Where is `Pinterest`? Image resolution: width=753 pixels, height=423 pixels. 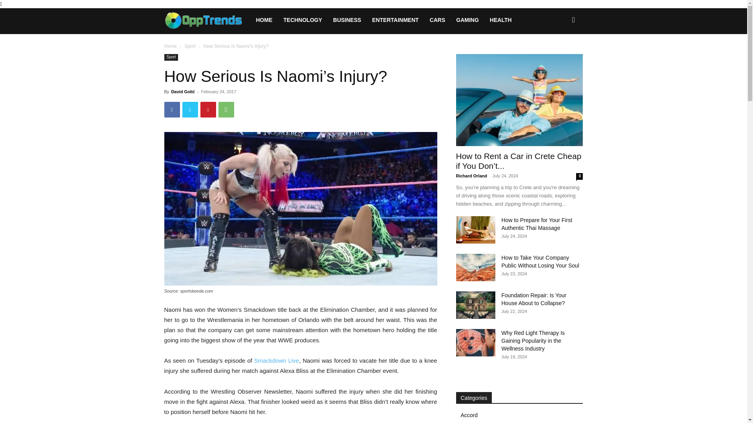
Pinterest is located at coordinates (208, 110).